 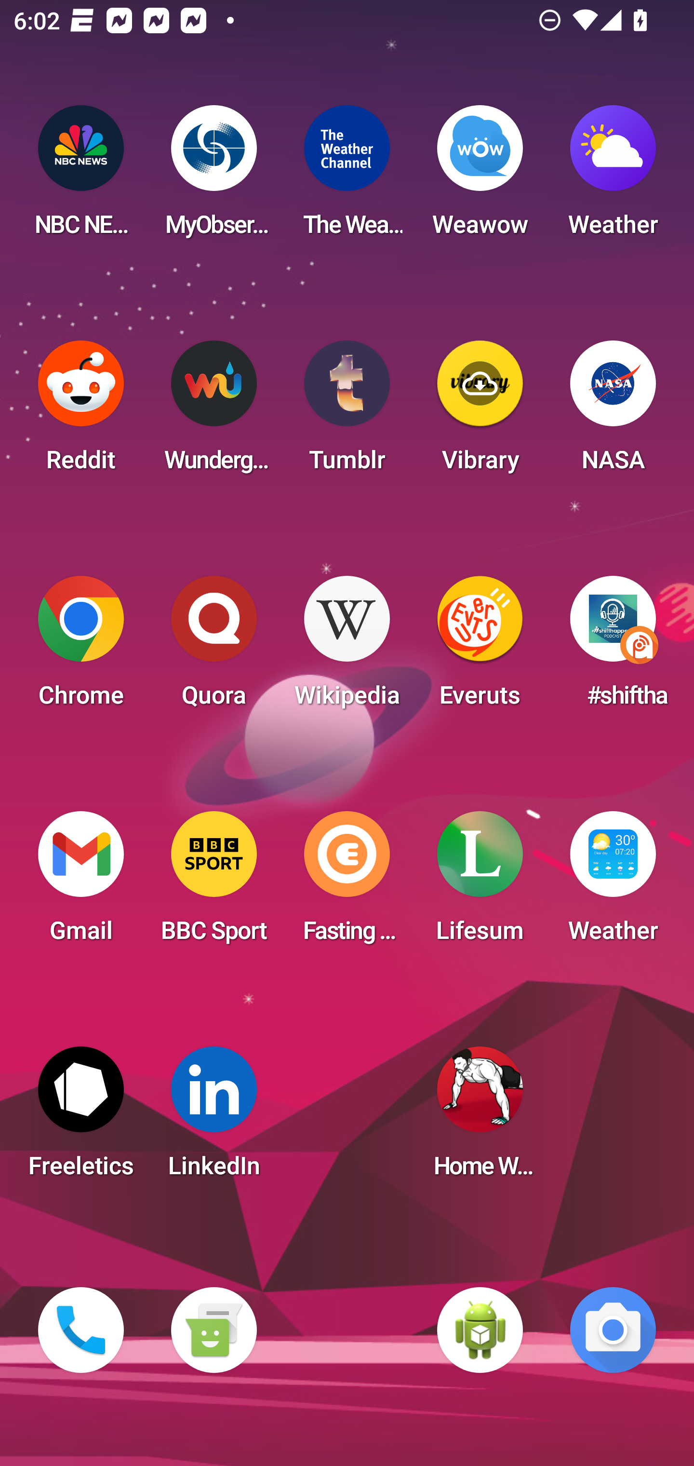 What do you see at coordinates (81, 647) in the screenshot?
I see `Chrome` at bounding box center [81, 647].